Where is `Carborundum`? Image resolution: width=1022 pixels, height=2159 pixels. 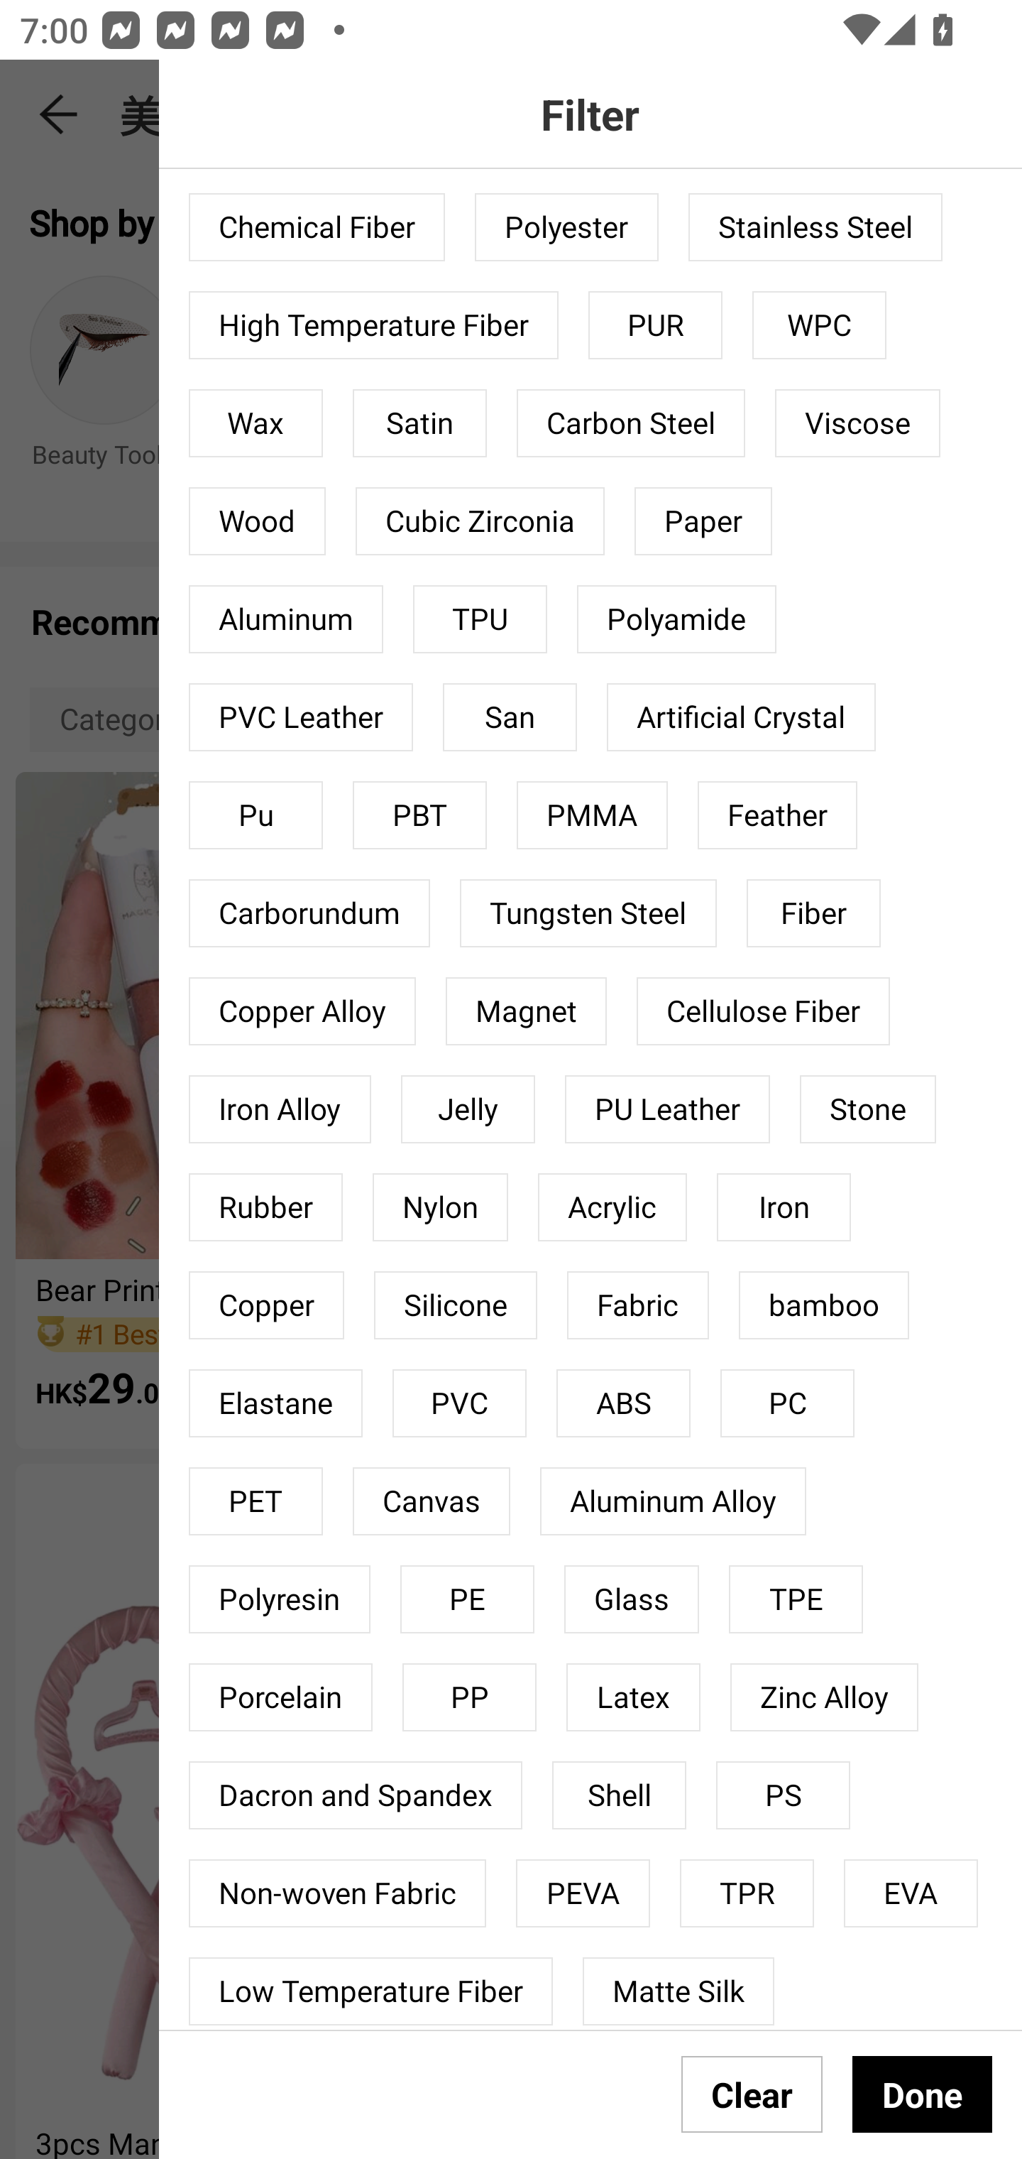
Carborundum is located at coordinates (309, 913).